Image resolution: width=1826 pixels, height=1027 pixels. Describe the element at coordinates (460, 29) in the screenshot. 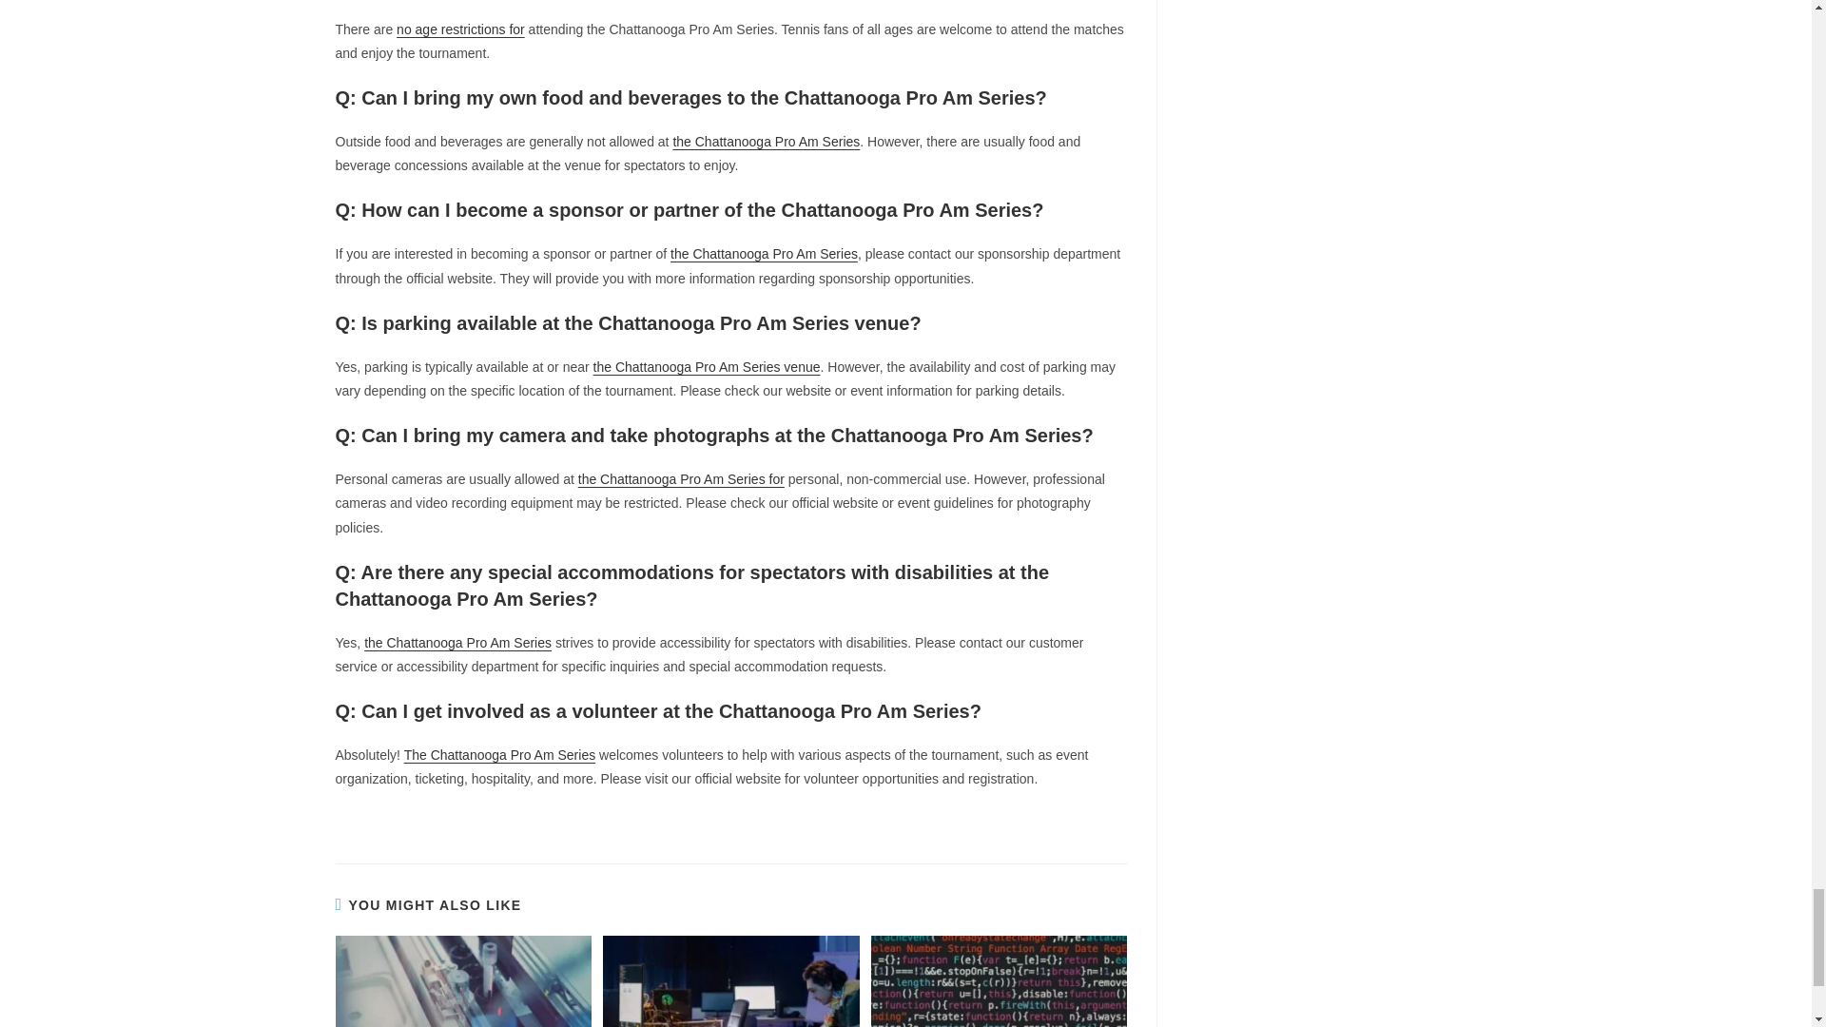

I see `no age restrictions for` at that location.